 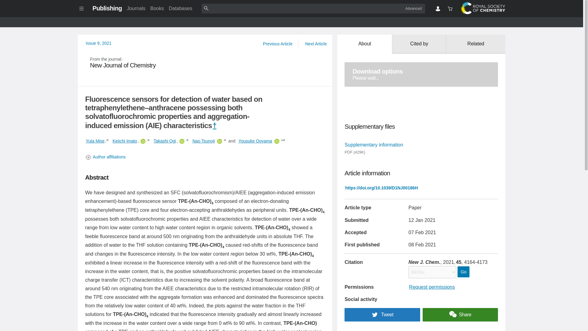 I want to click on About, so click(x=364, y=44).